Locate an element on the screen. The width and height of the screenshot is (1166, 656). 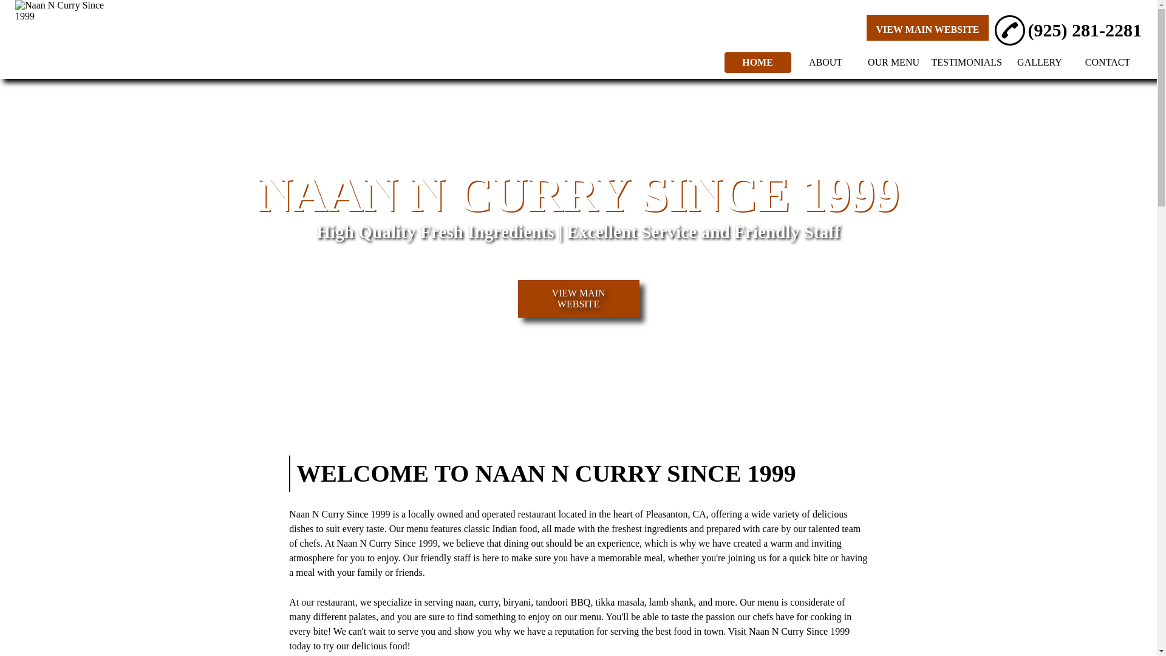
naan is located at coordinates (464, 602).